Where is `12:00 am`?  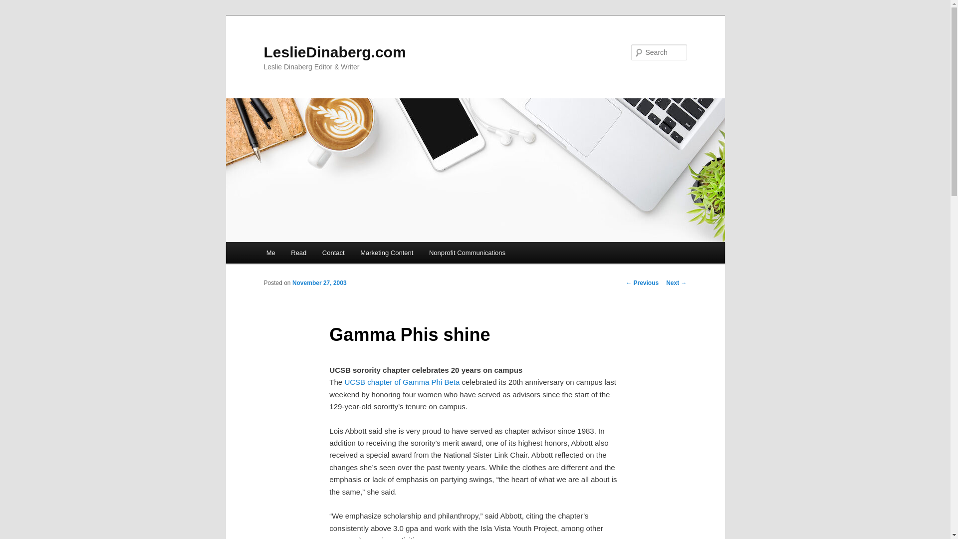
12:00 am is located at coordinates (319, 282).